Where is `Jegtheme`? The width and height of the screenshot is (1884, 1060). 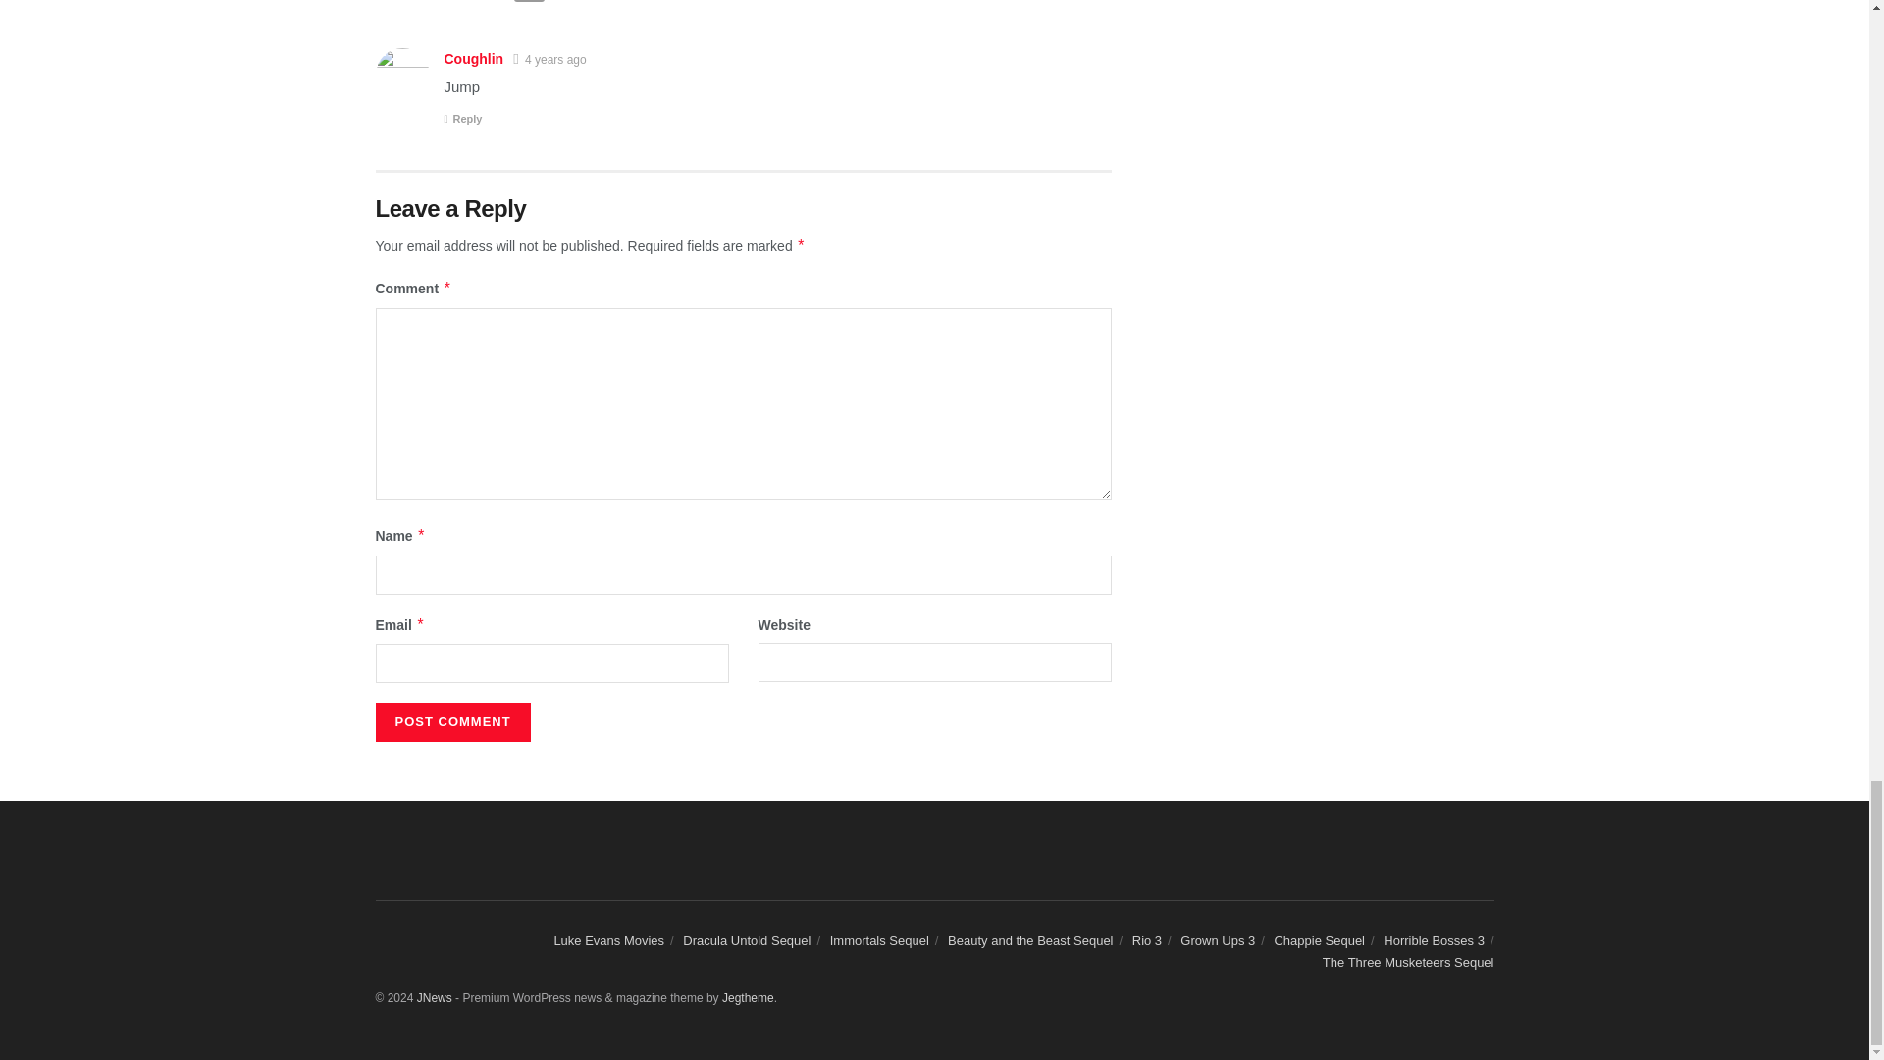 Jegtheme is located at coordinates (748, 997).